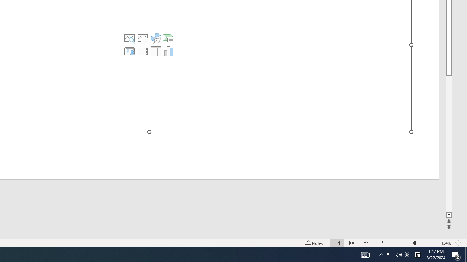  What do you see at coordinates (169, 38) in the screenshot?
I see `Insert a SmartArt Graphic` at bounding box center [169, 38].